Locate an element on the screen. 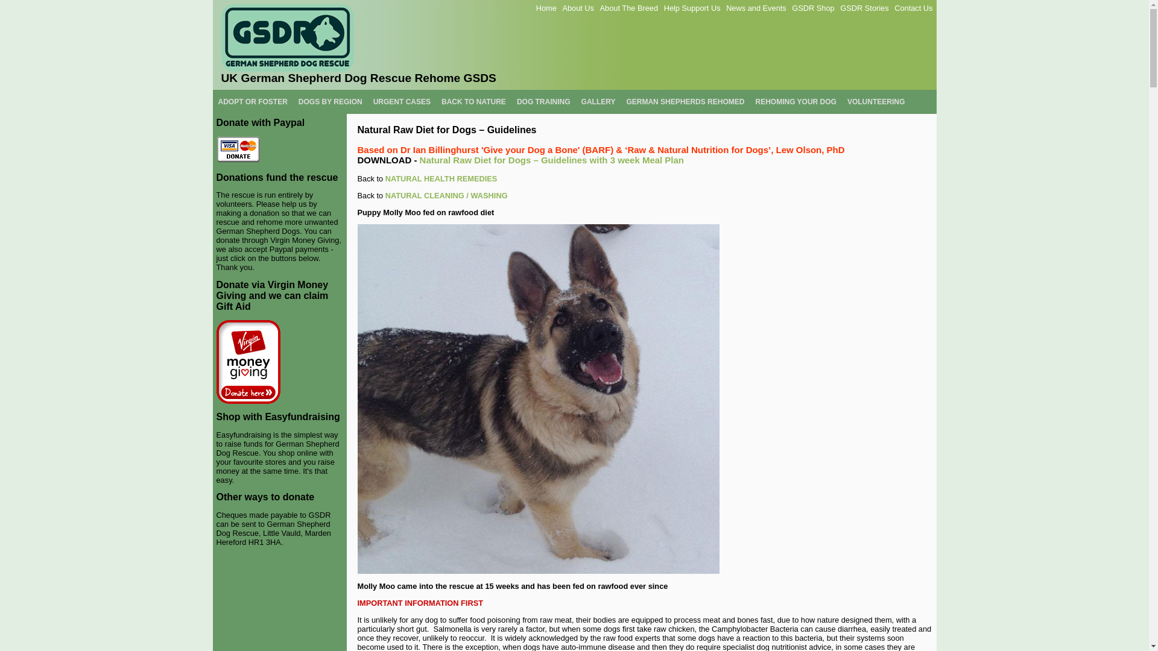  BACK TO NATURE is located at coordinates (474, 102).